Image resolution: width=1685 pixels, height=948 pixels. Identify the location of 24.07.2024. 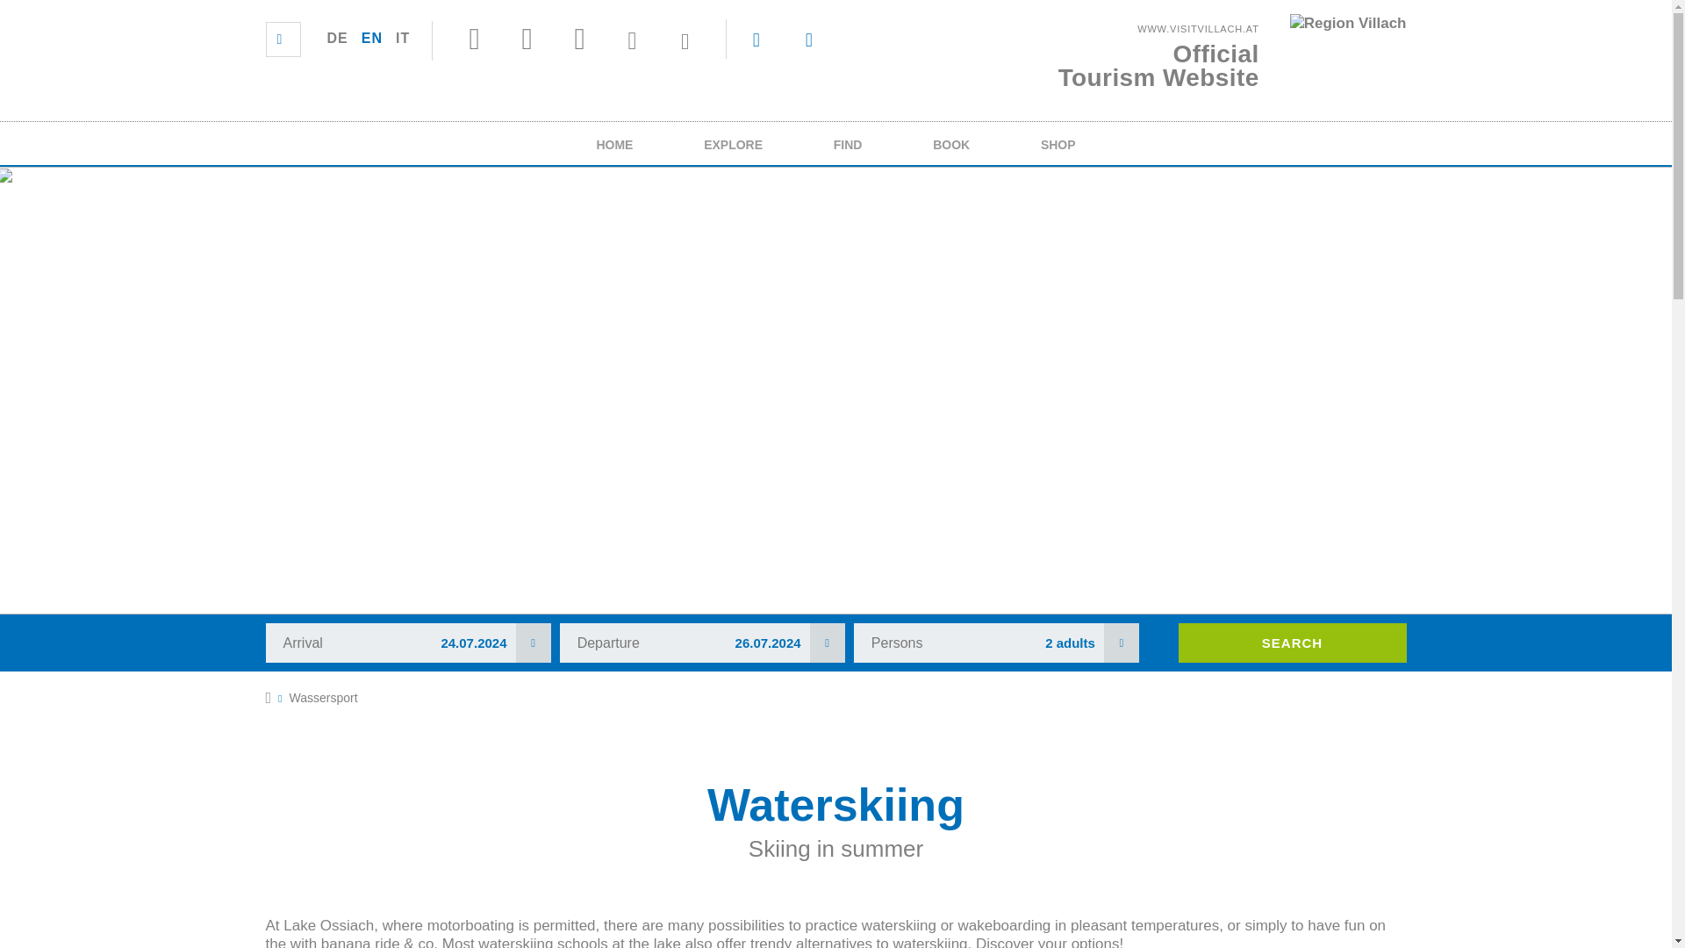
(734, 144).